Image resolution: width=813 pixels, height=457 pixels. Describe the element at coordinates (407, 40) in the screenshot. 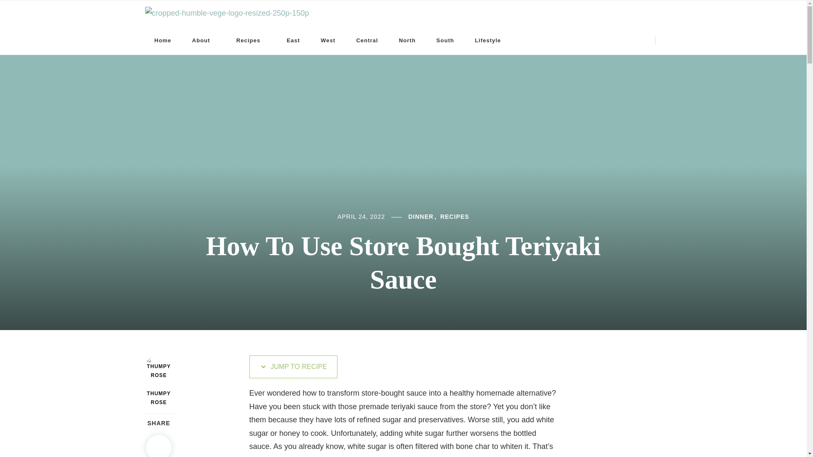

I see `North` at that location.